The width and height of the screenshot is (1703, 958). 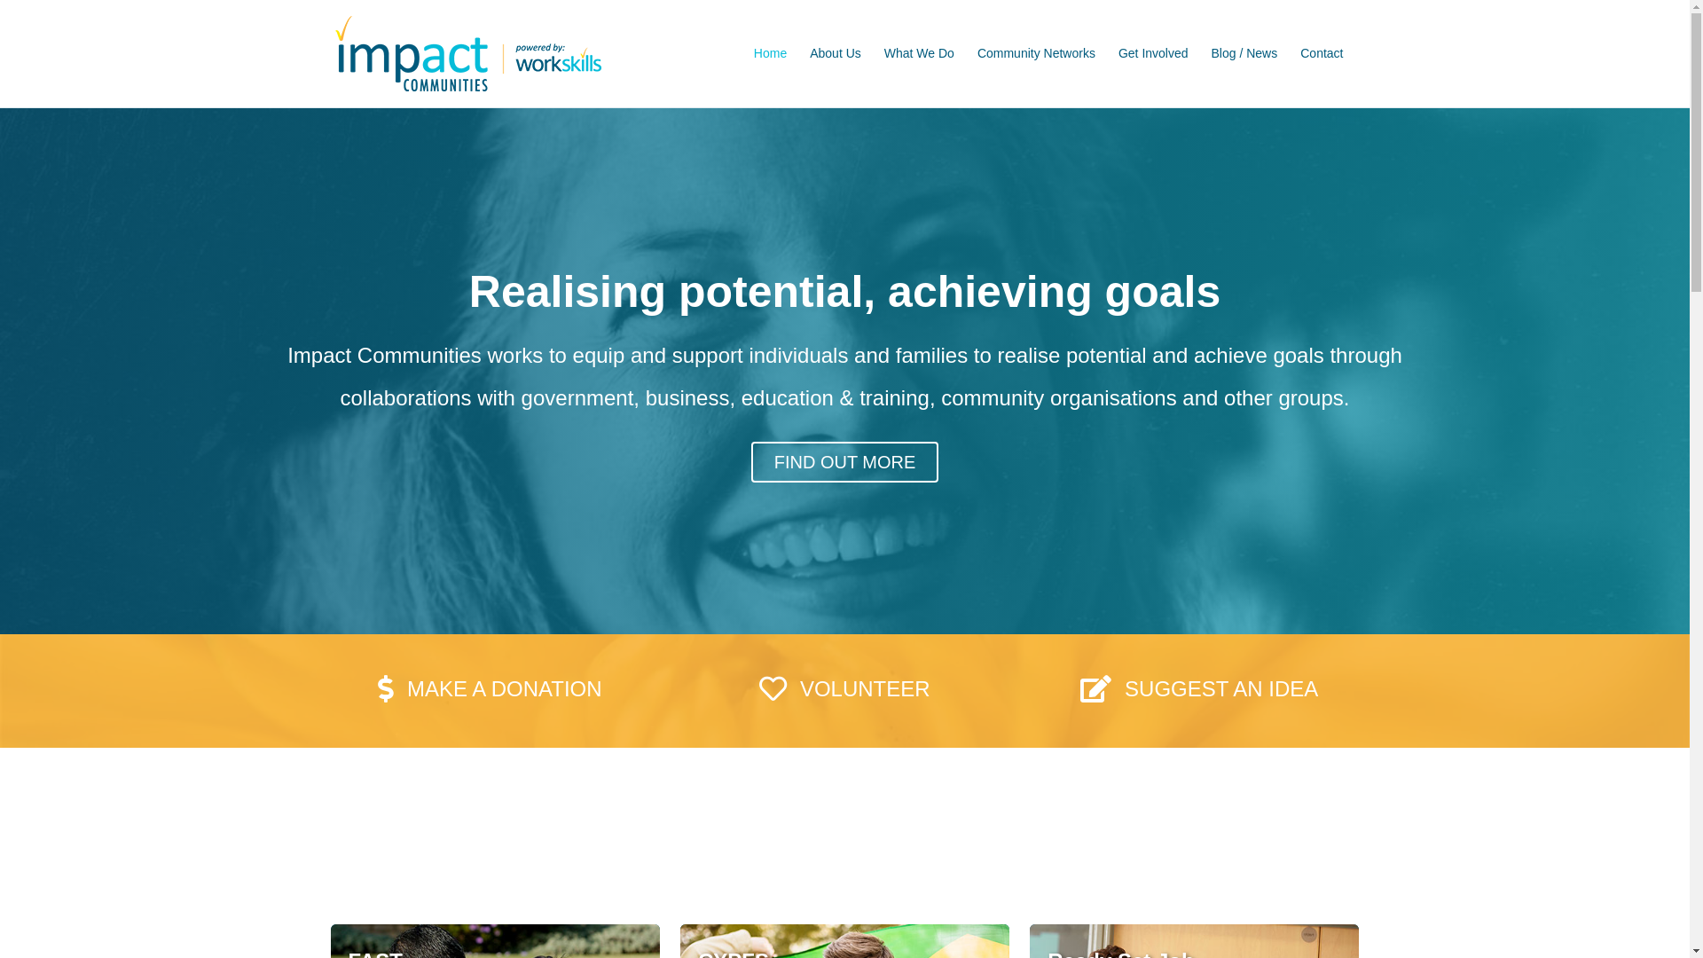 I want to click on Contact, so click(x=1322, y=54).